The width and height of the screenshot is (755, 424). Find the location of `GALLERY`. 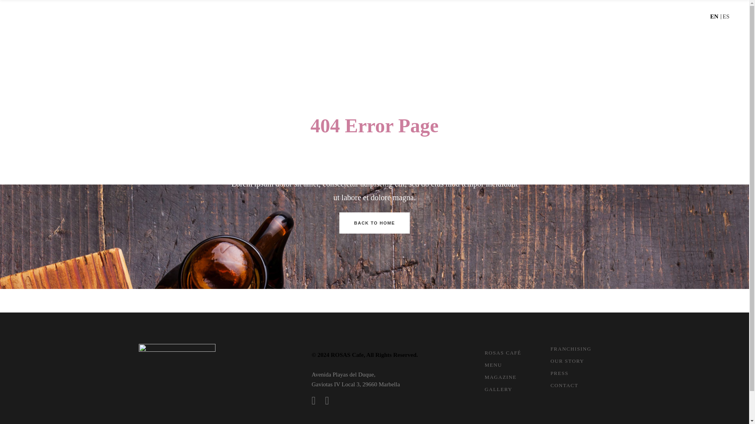

GALLERY is located at coordinates (558, 20).